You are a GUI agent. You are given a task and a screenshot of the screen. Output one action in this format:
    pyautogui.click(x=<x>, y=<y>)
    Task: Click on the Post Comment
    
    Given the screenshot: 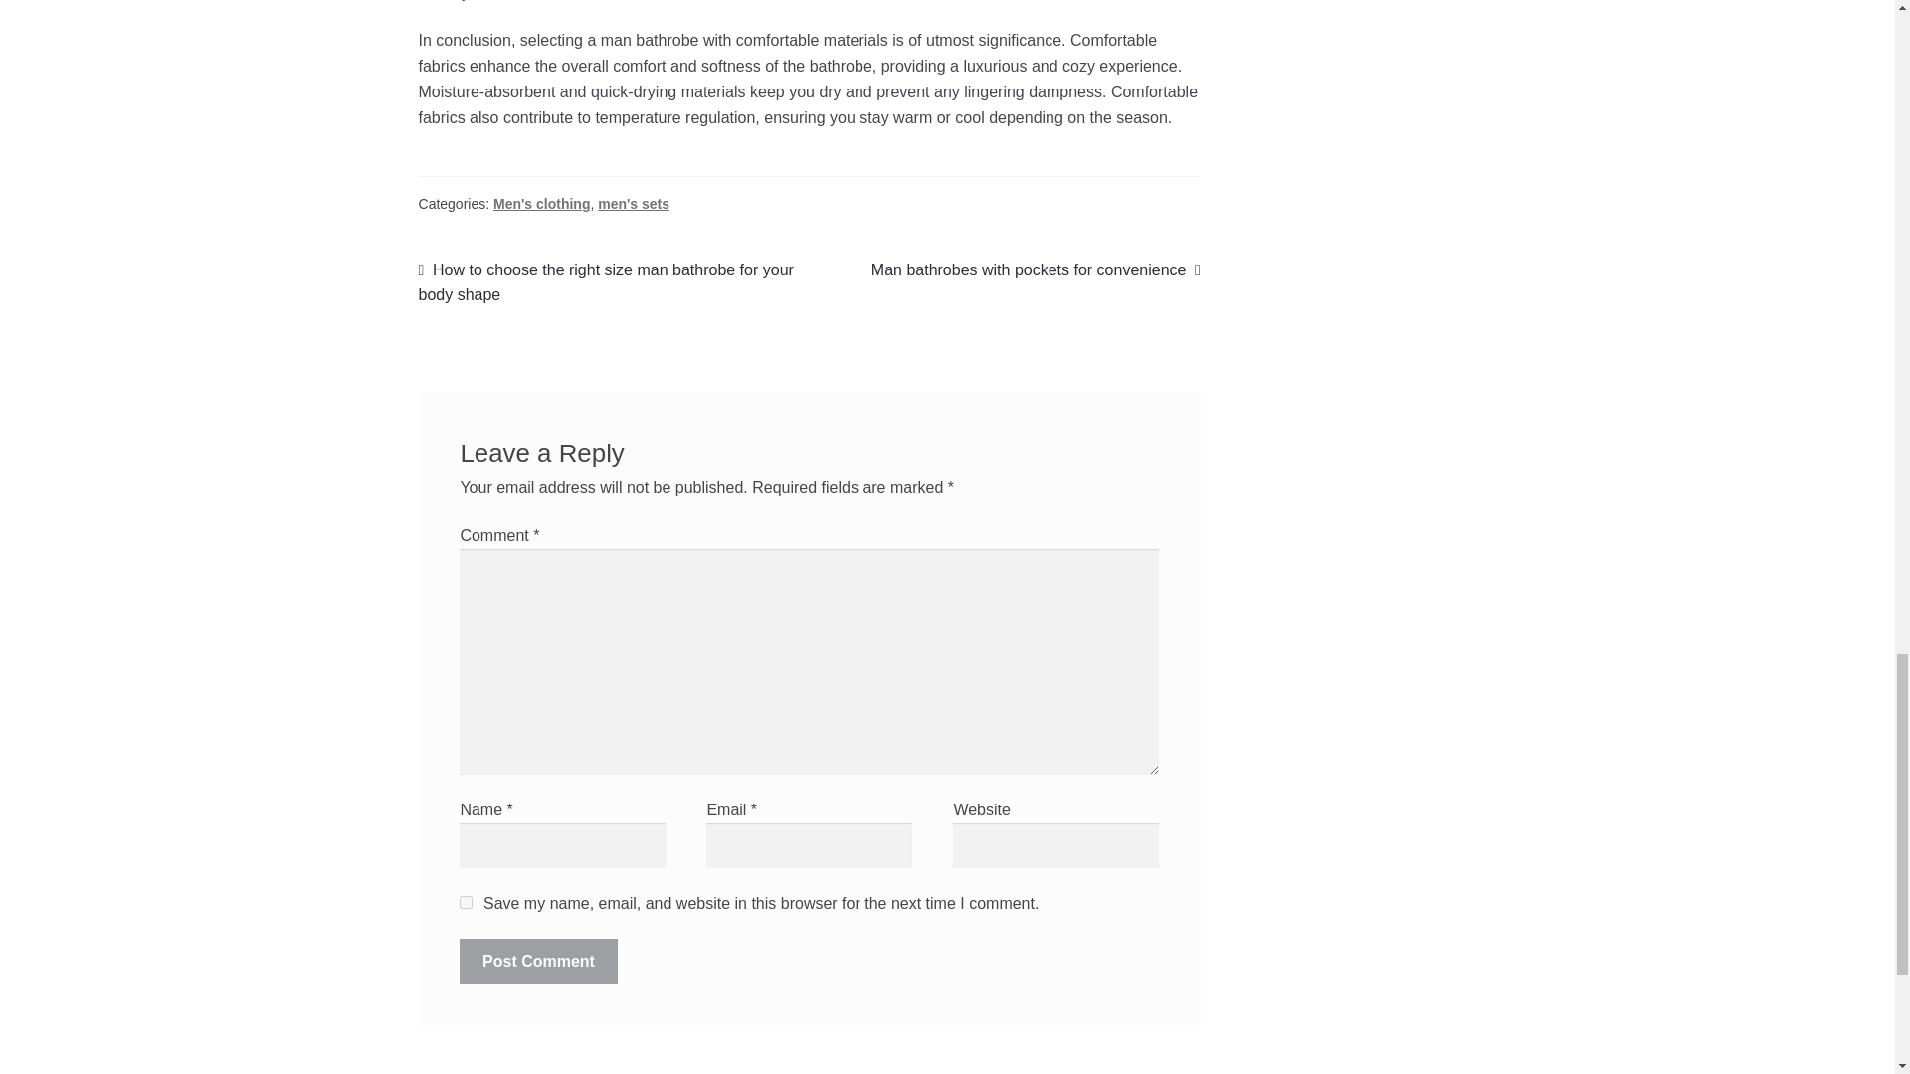 What is the action you would take?
    pyautogui.click(x=538, y=961)
    